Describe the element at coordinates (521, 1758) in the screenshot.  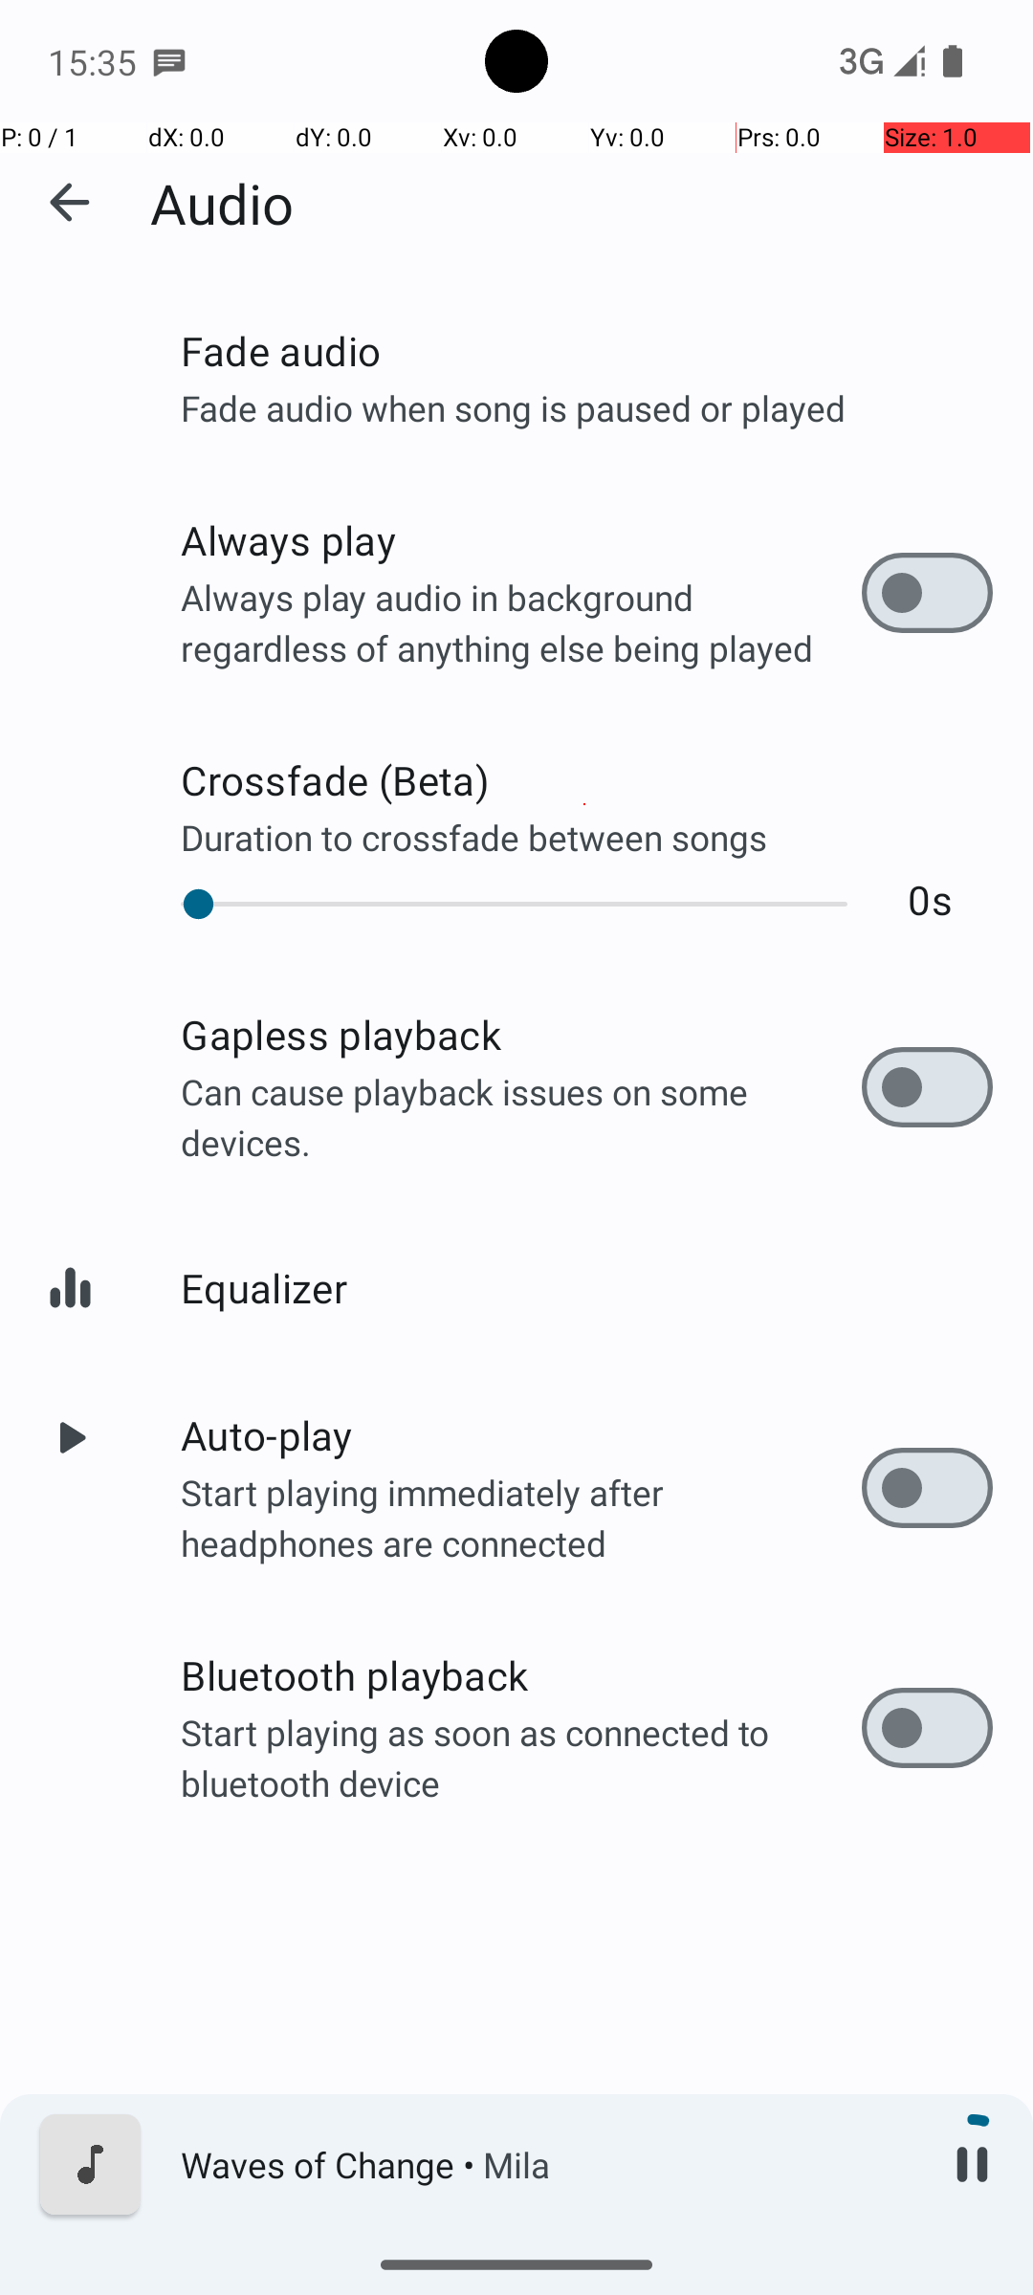
I see `Start playing as soon as connected to bluetooth device` at that location.